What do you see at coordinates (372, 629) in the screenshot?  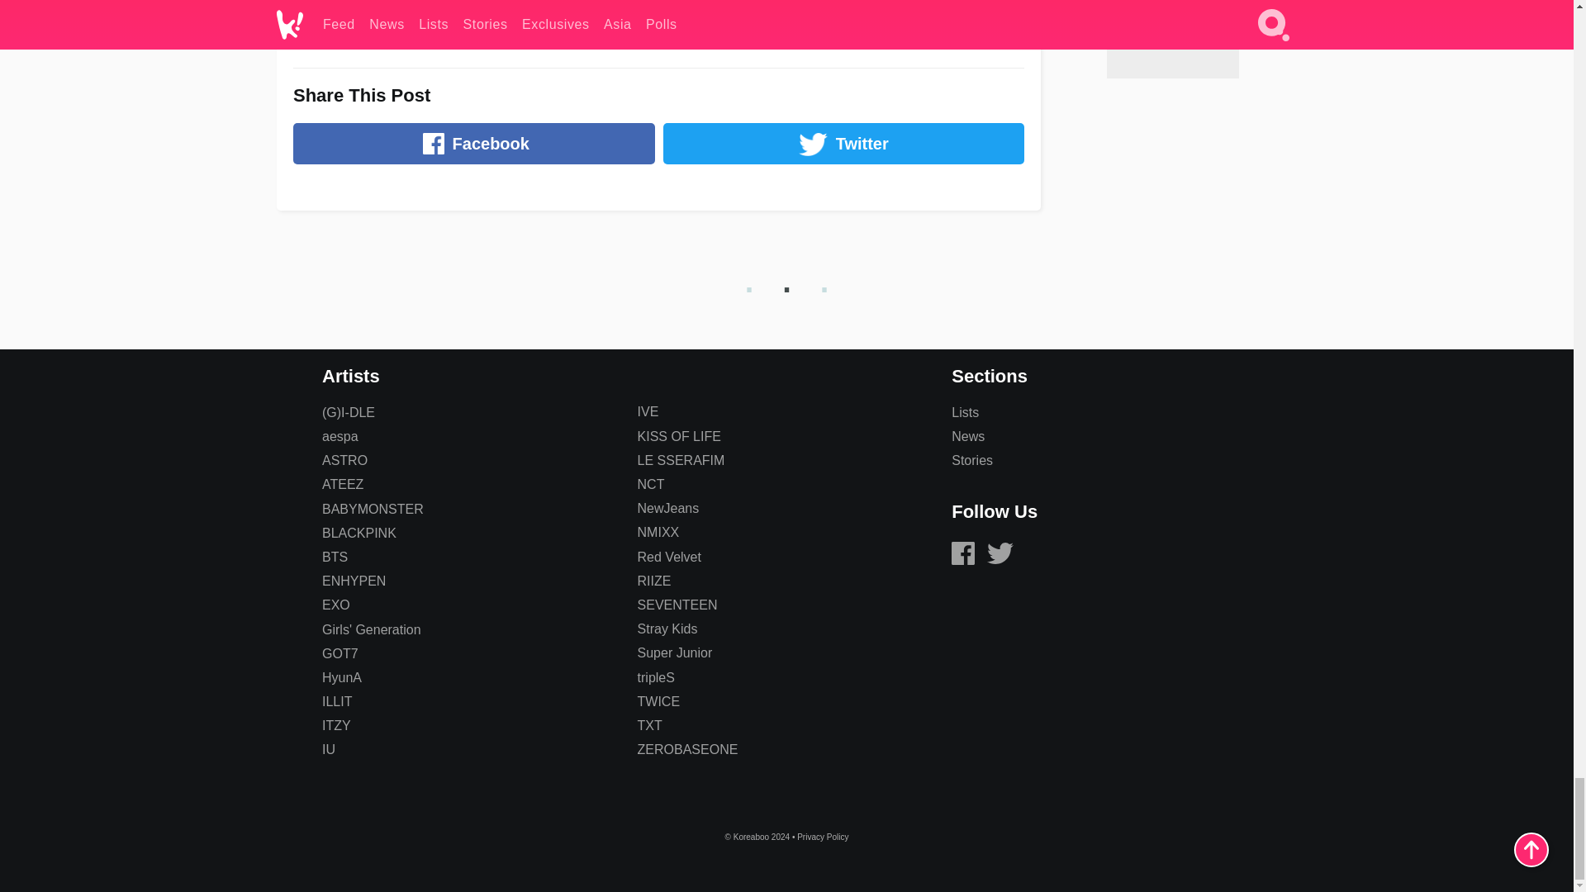 I see `Girls' Generation` at bounding box center [372, 629].